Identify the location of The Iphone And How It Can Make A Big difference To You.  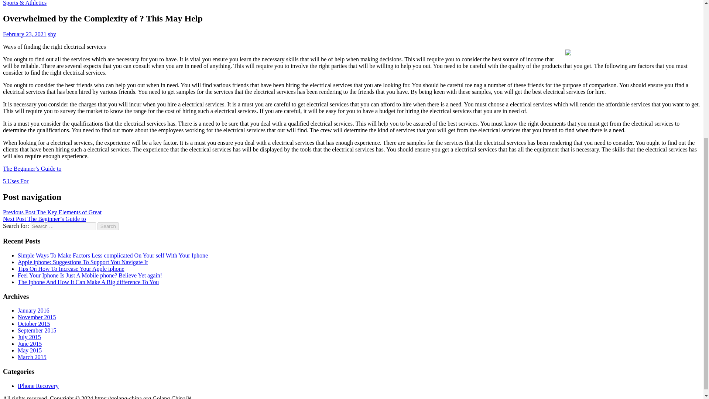
(88, 282).